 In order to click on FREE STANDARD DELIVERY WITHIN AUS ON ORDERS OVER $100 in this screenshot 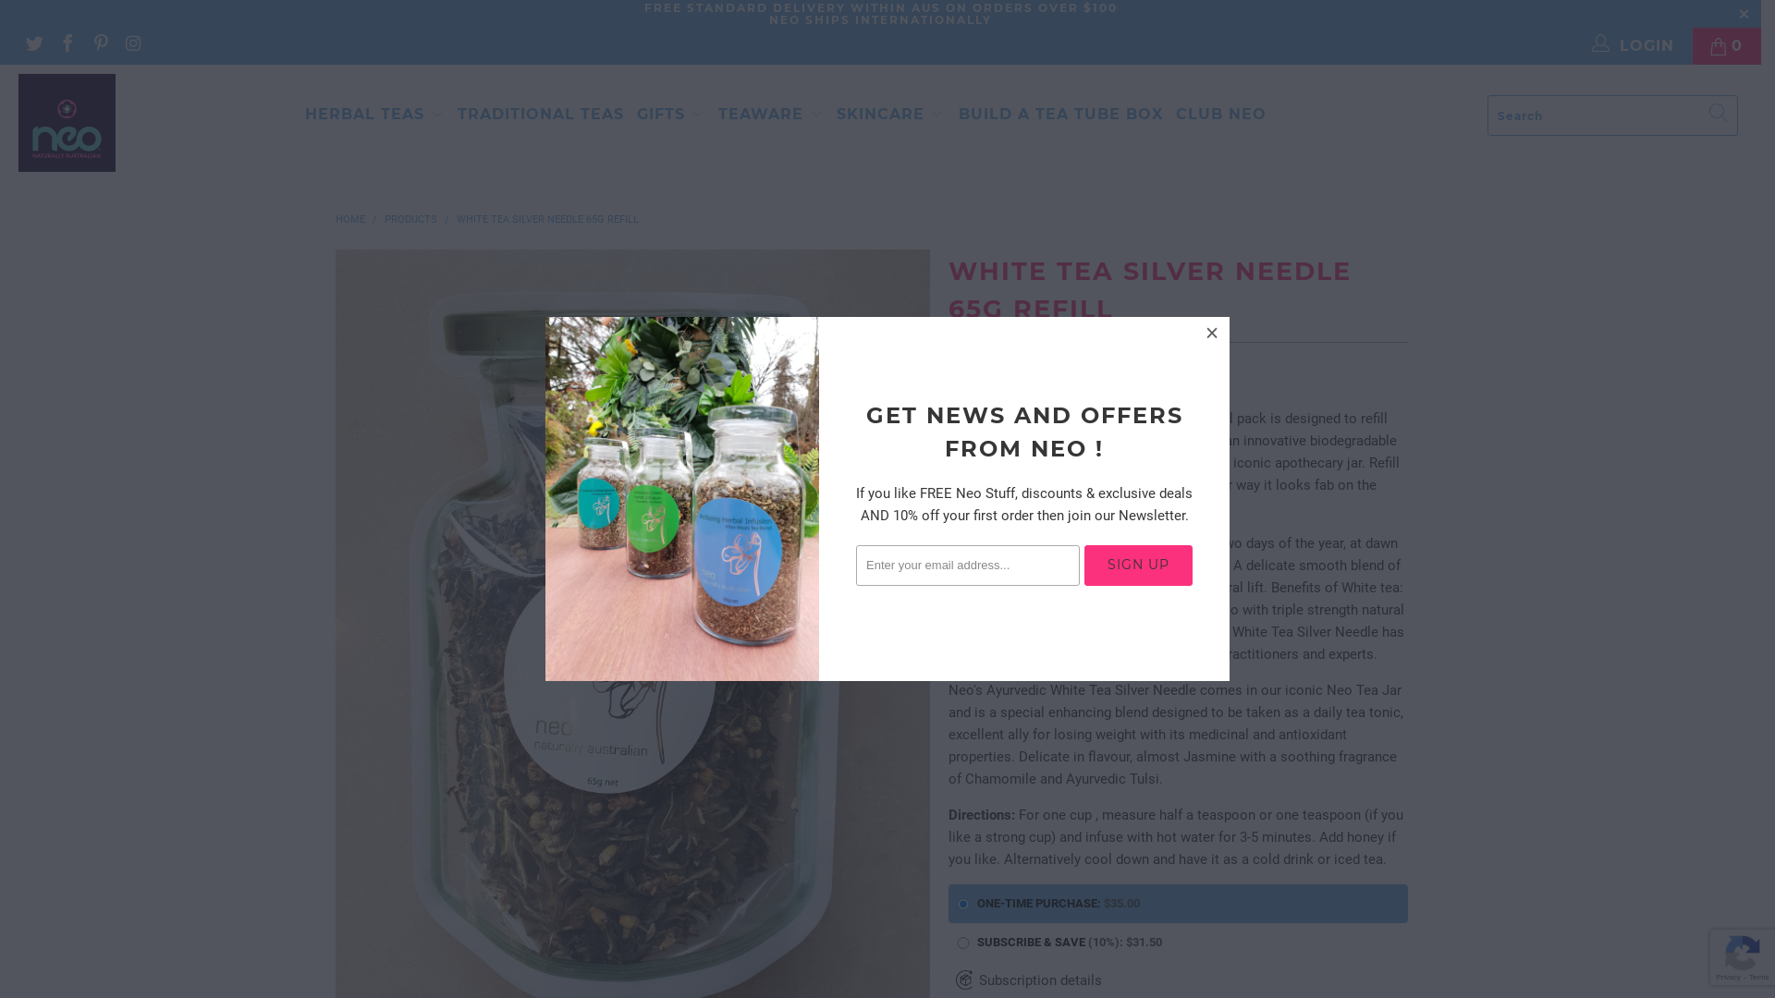, I will do `click(880, 7)`.